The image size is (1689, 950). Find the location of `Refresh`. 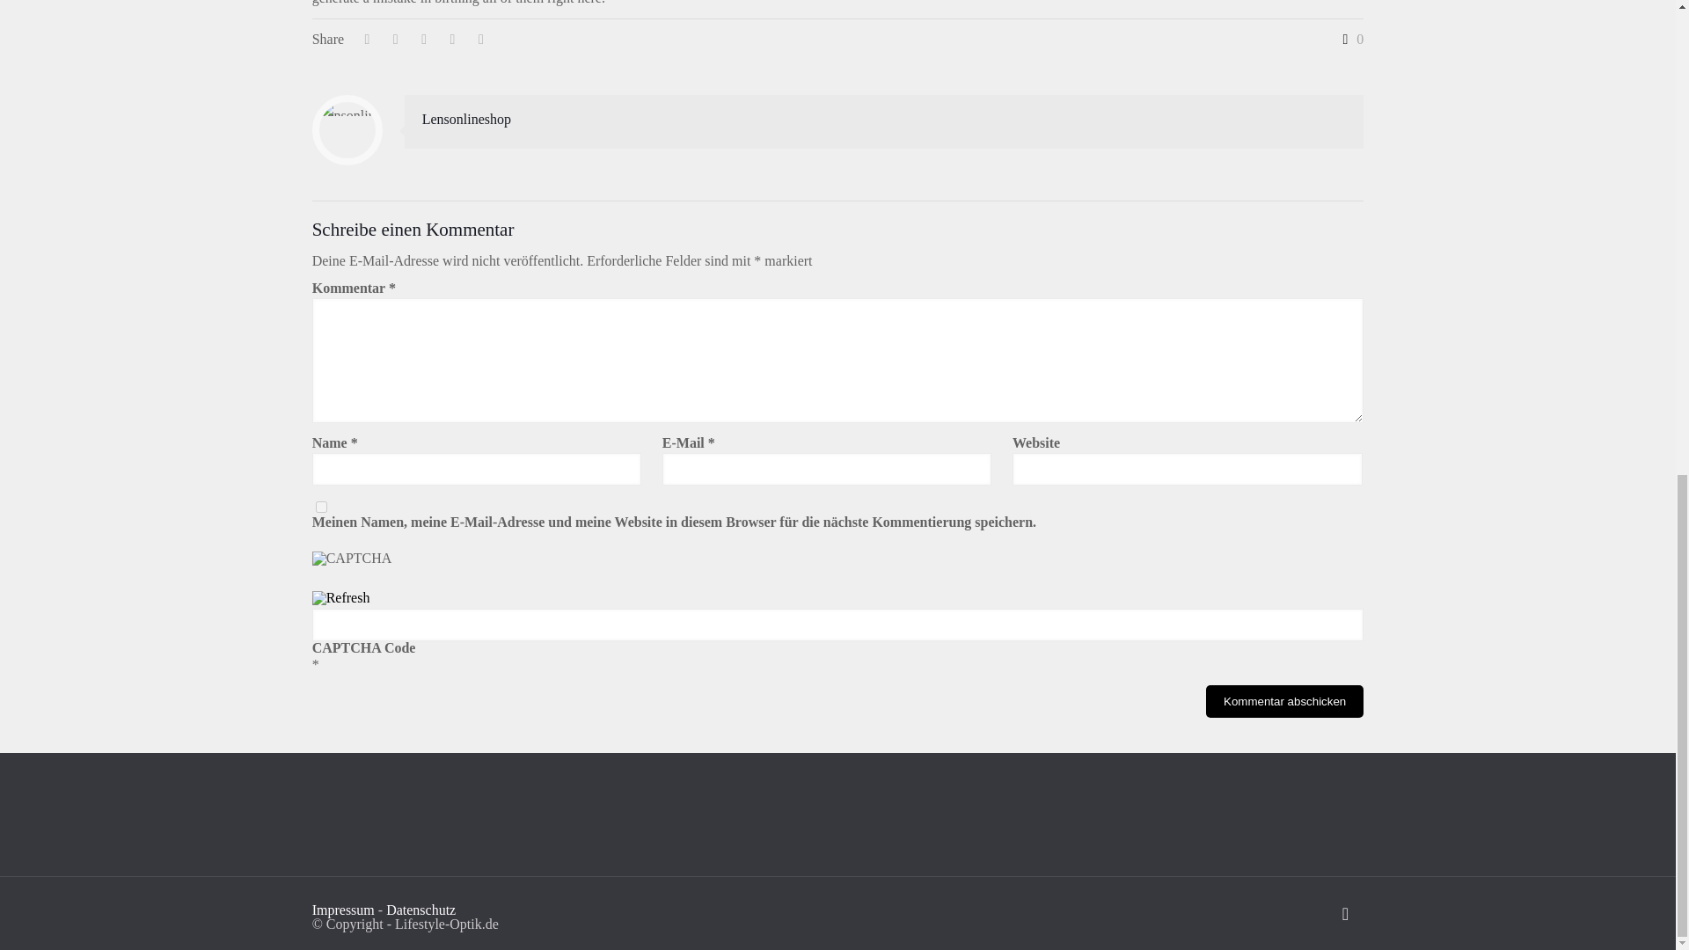

Refresh is located at coordinates (341, 596).